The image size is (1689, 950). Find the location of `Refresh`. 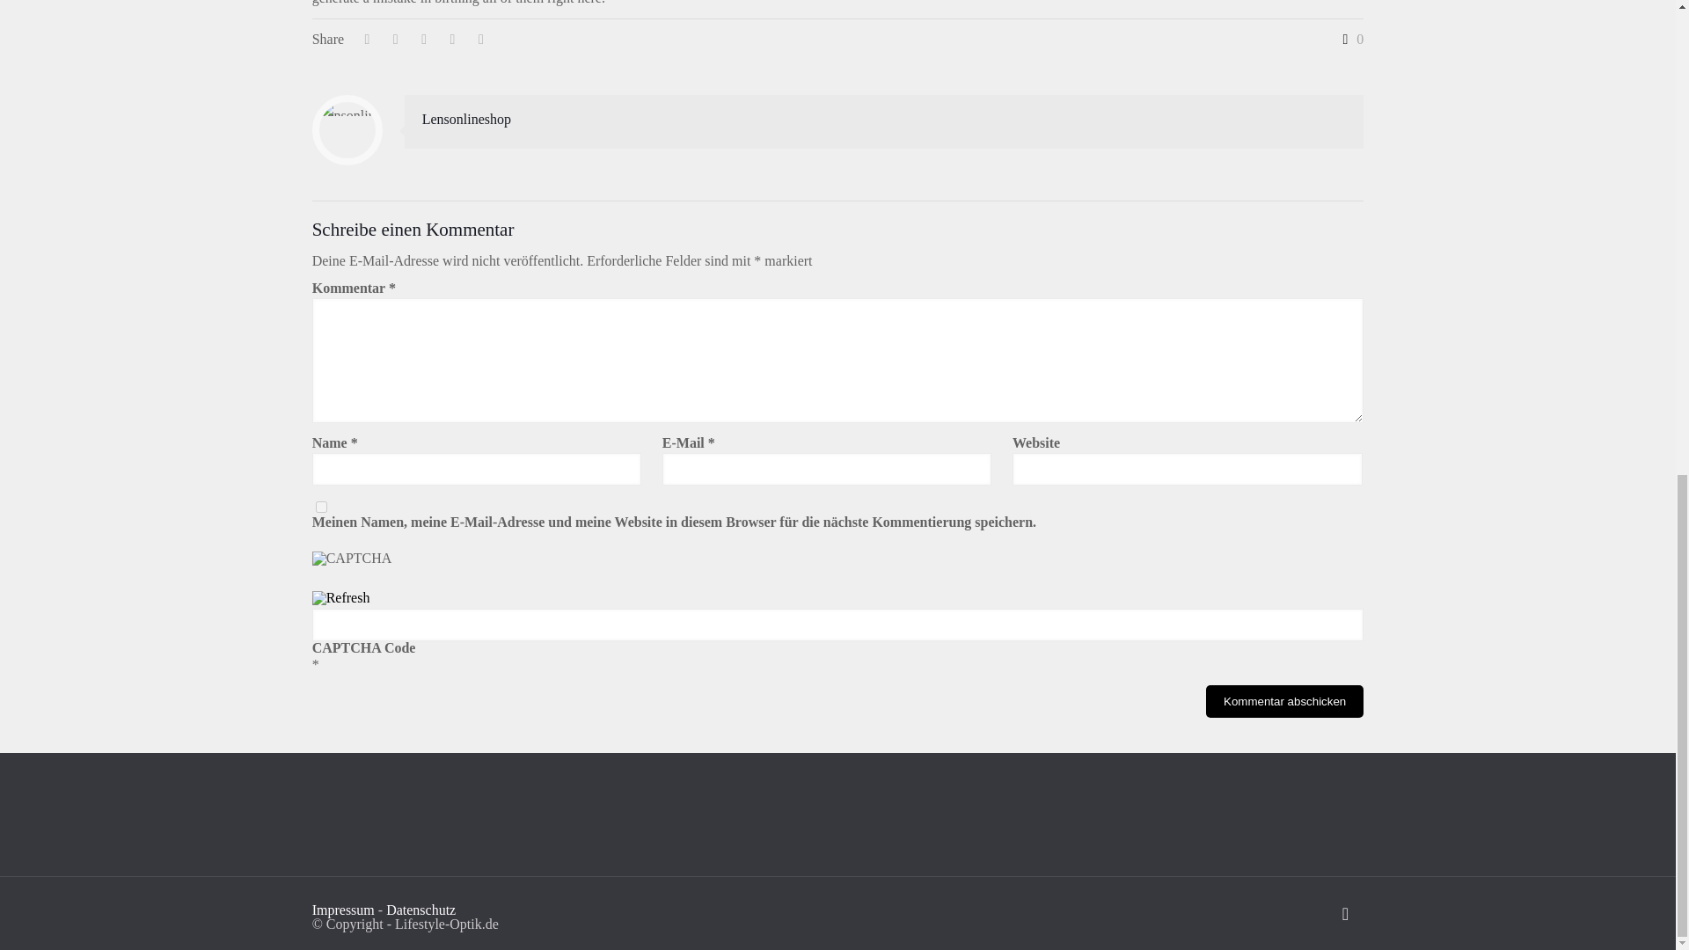

Refresh is located at coordinates (341, 596).